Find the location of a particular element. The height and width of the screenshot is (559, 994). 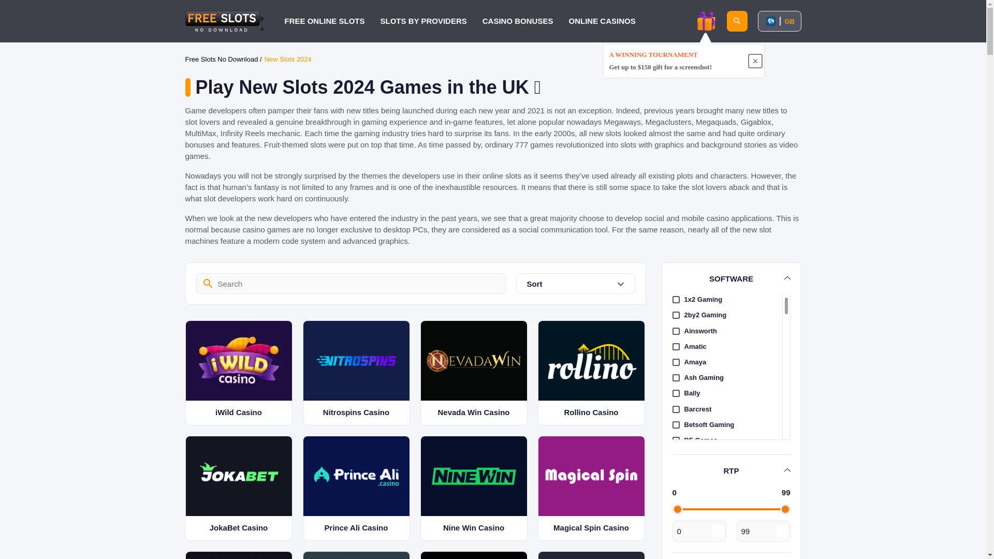

Vave Casino is located at coordinates (356, 555).